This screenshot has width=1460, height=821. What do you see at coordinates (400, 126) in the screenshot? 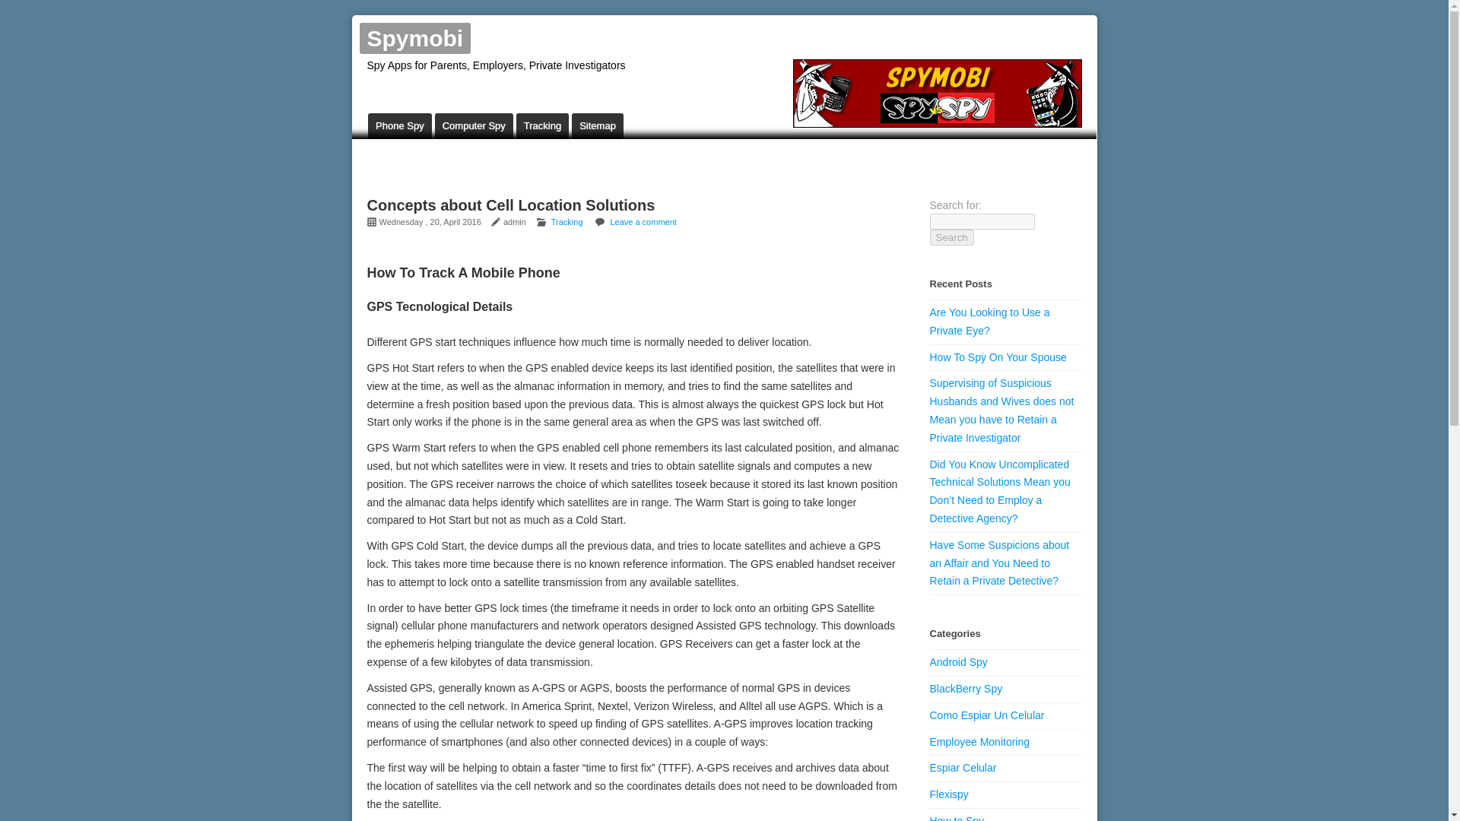
I see `Phone Spy` at bounding box center [400, 126].